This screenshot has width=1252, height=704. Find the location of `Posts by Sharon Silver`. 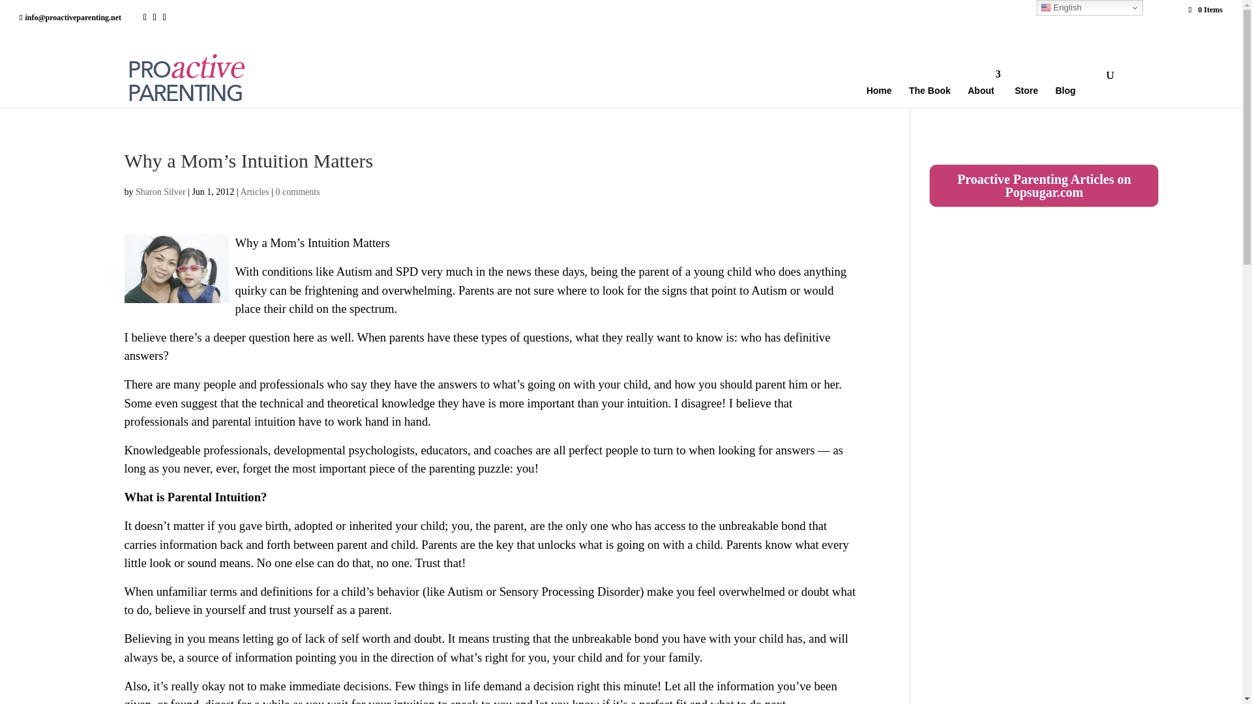

Posts by Sharon Silver is located at coordinates (160, 192).